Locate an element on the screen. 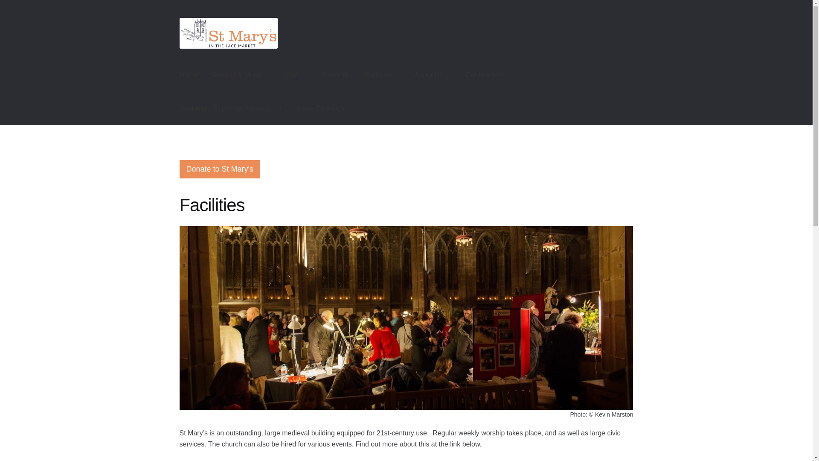 The image size is (819, 461). Visit is located at coordinates (296, 75).